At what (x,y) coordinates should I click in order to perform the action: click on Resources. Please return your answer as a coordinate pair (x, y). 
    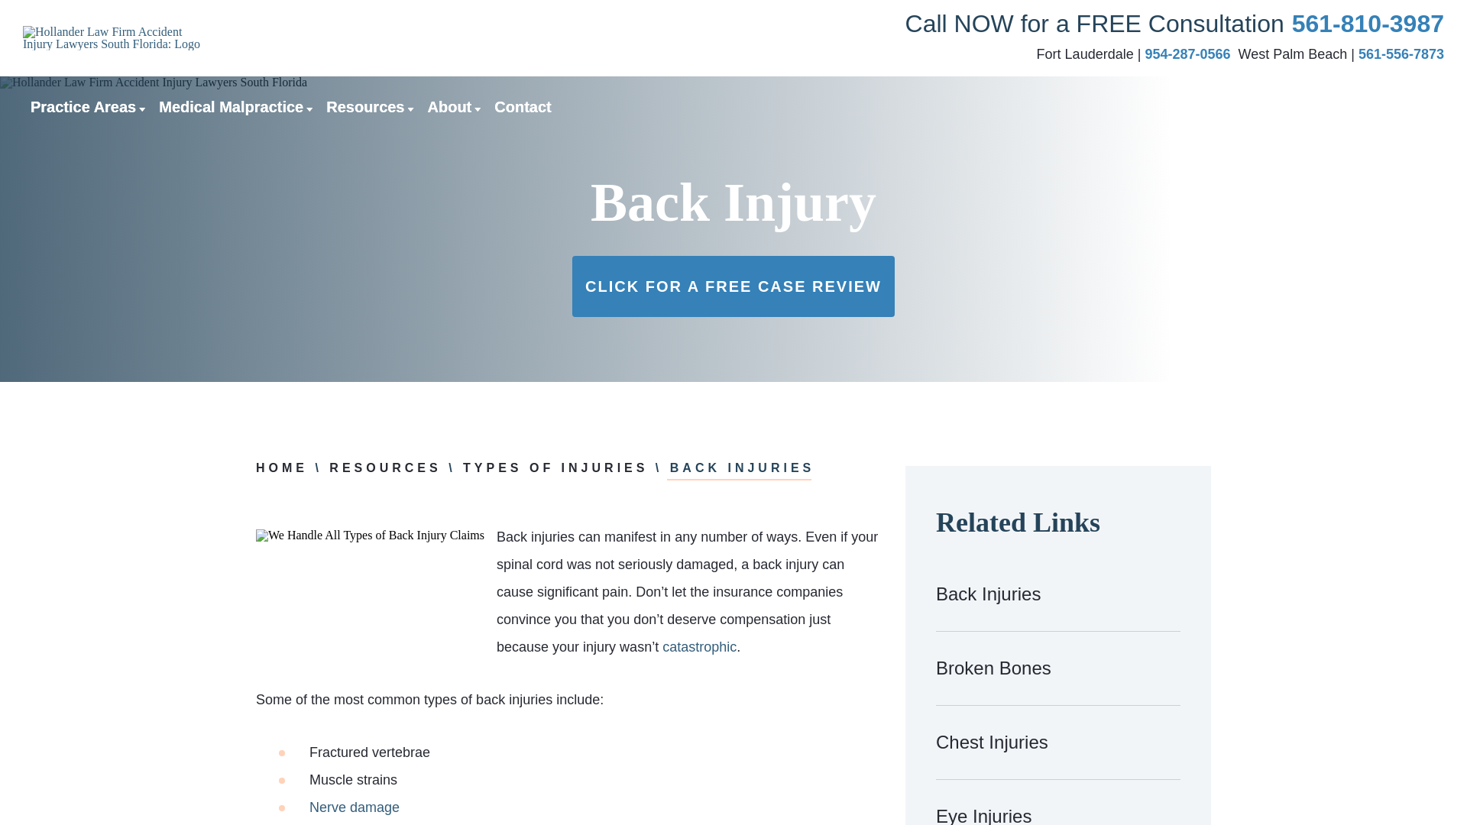
    Looking at the image, I should click on (365, 107).